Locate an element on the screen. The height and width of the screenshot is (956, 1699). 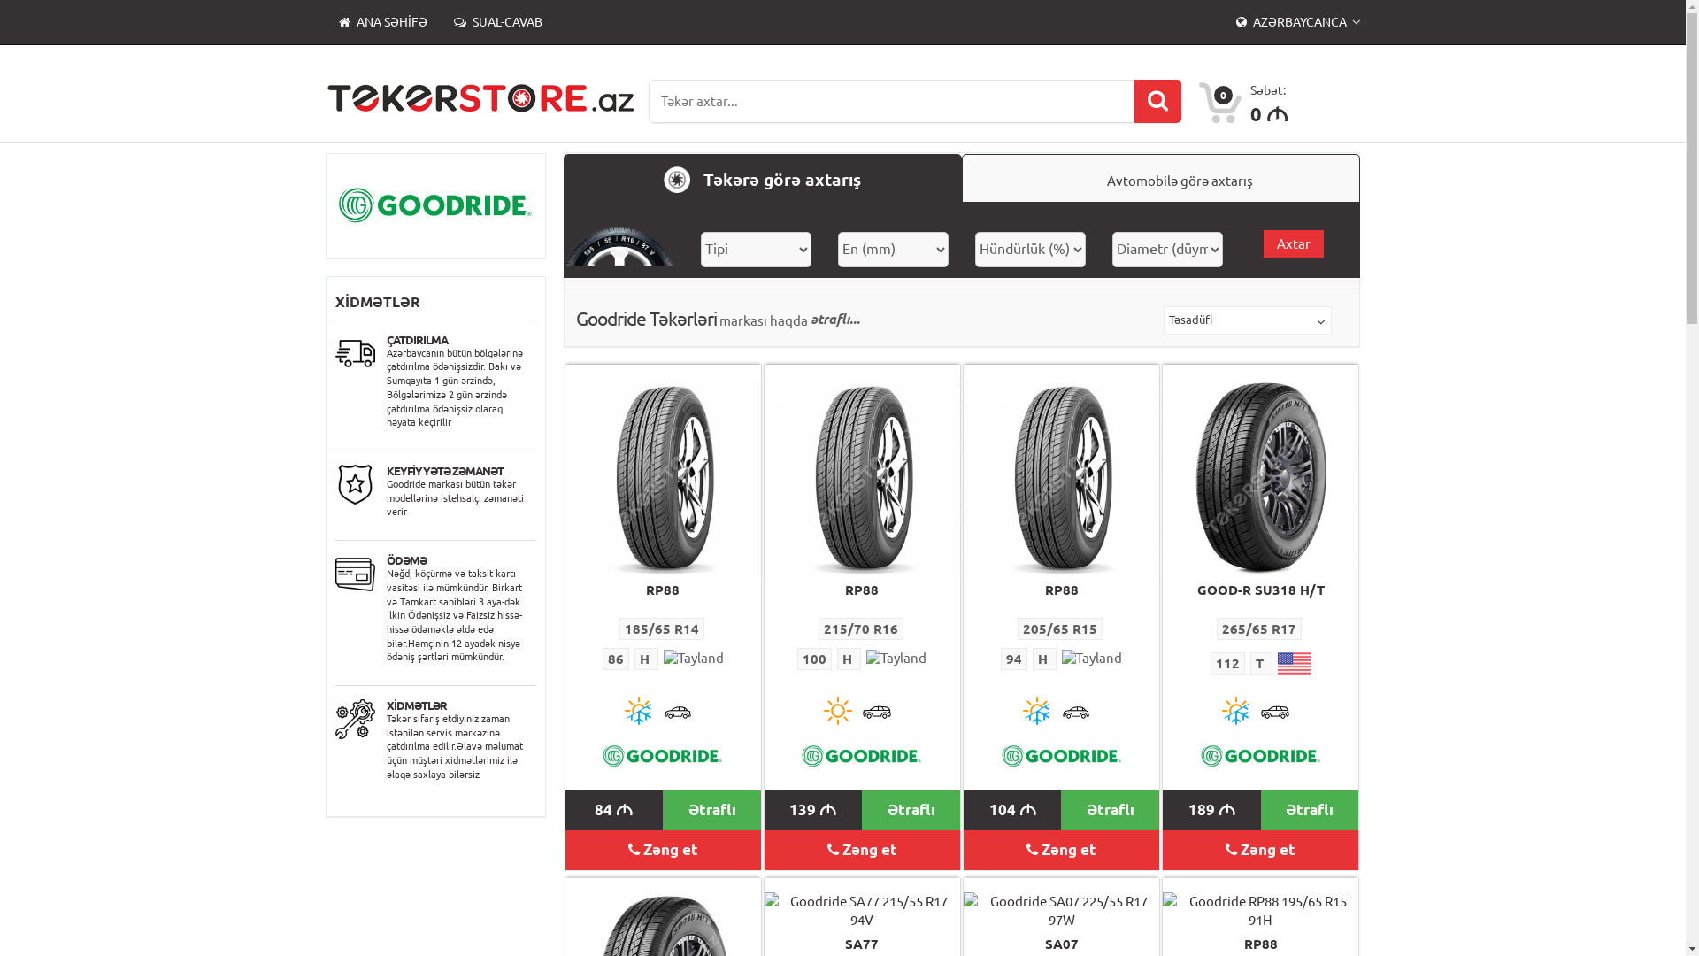
RP88 is located at coordinates (862, 590).